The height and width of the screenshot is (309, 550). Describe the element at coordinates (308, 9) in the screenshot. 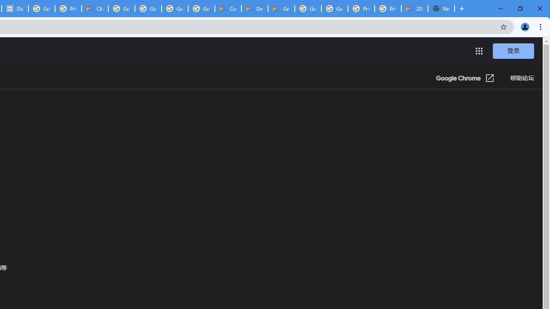

I see `Google Cloud Platform` at that location.